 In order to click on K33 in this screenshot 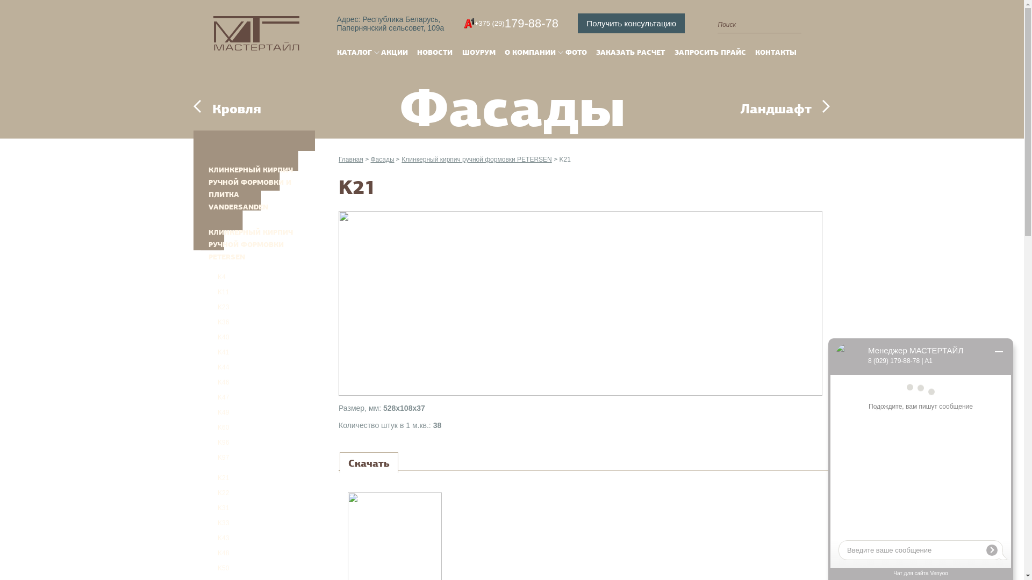, I will do `click(211, 523)`.